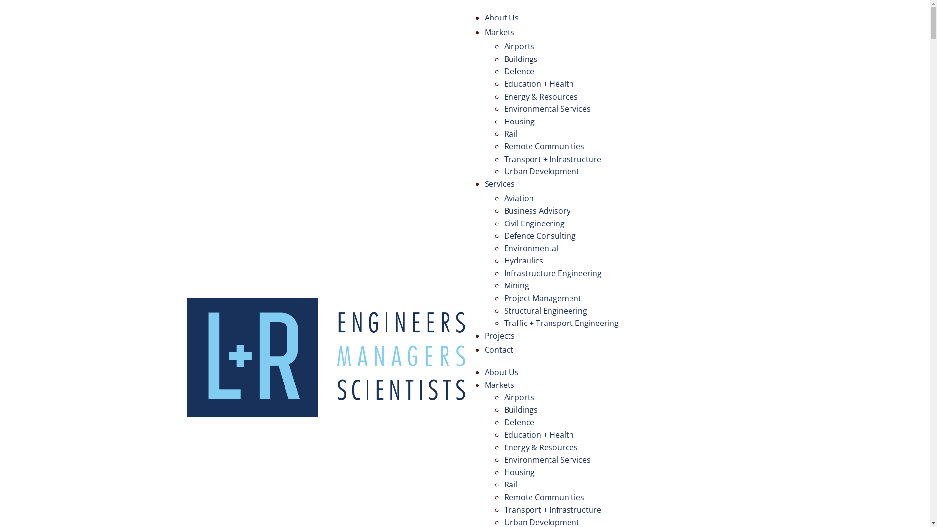  I want to click on Rail, so click(510, 134).